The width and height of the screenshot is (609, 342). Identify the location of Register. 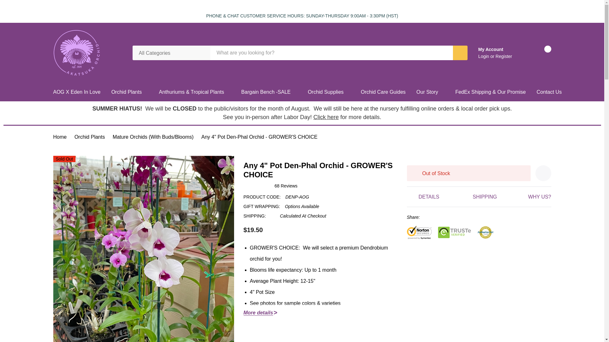
(504, 56).